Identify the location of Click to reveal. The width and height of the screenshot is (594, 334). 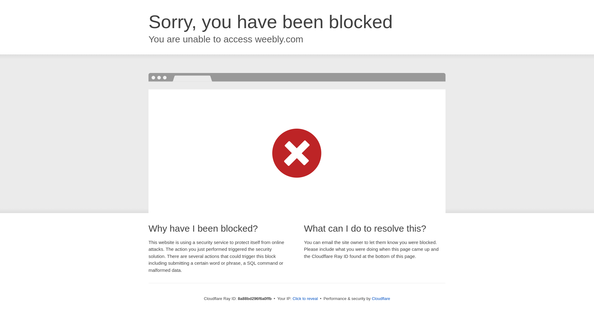
(305, 299).